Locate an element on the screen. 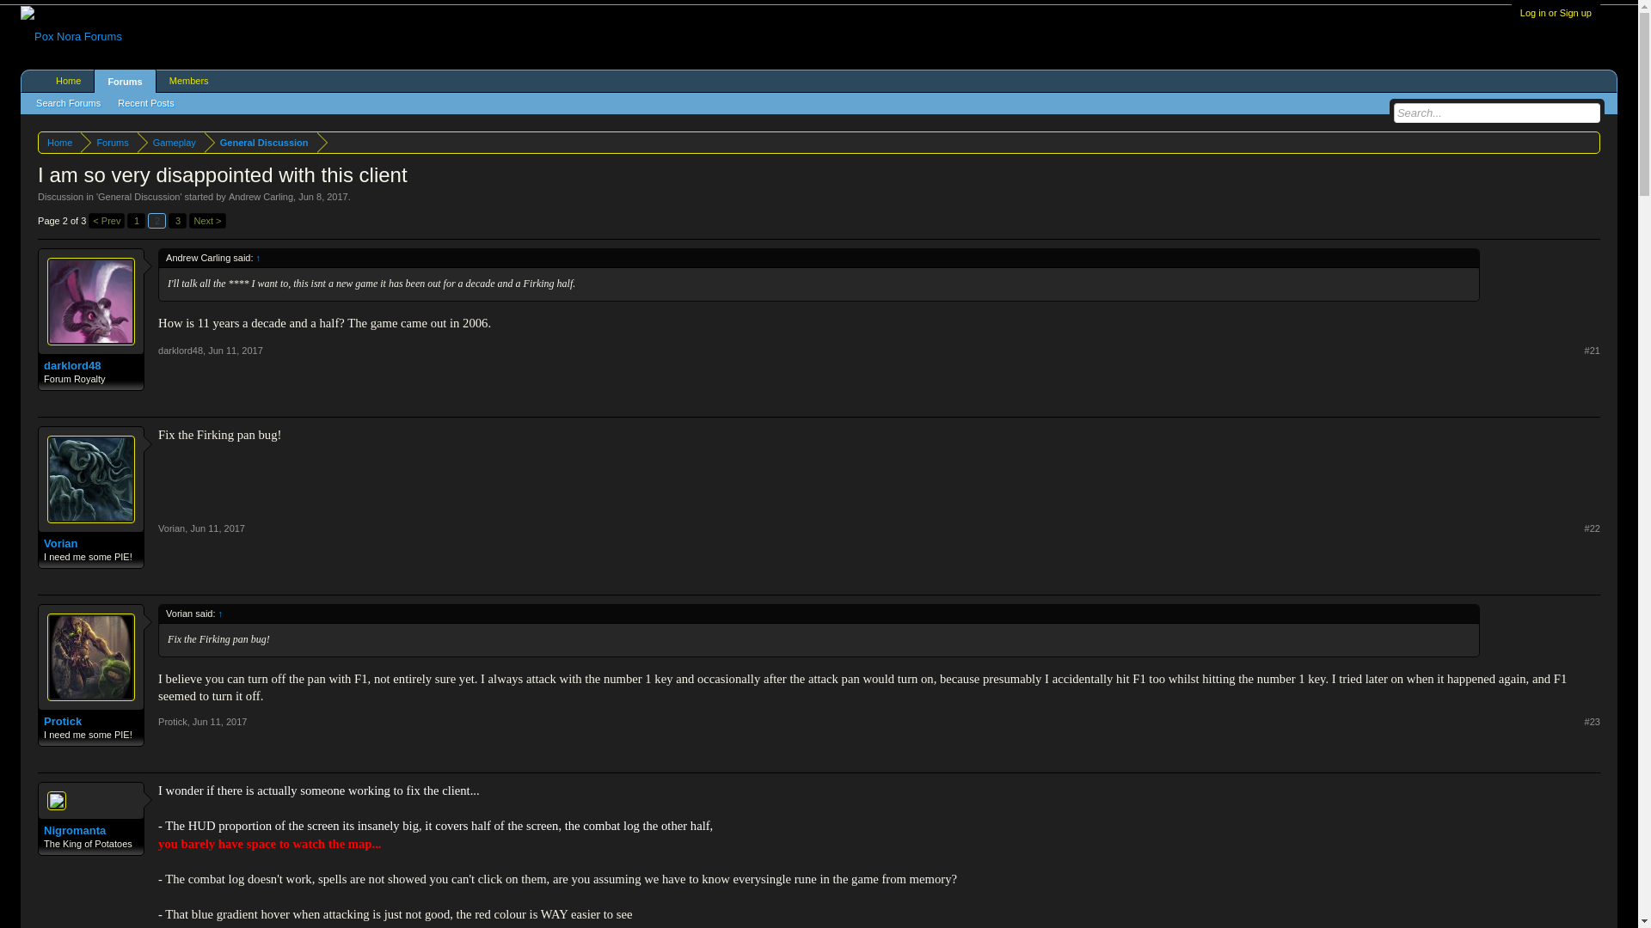 This screenshot has width=1651, height=928. Protick is located at coordinates (173, 721).